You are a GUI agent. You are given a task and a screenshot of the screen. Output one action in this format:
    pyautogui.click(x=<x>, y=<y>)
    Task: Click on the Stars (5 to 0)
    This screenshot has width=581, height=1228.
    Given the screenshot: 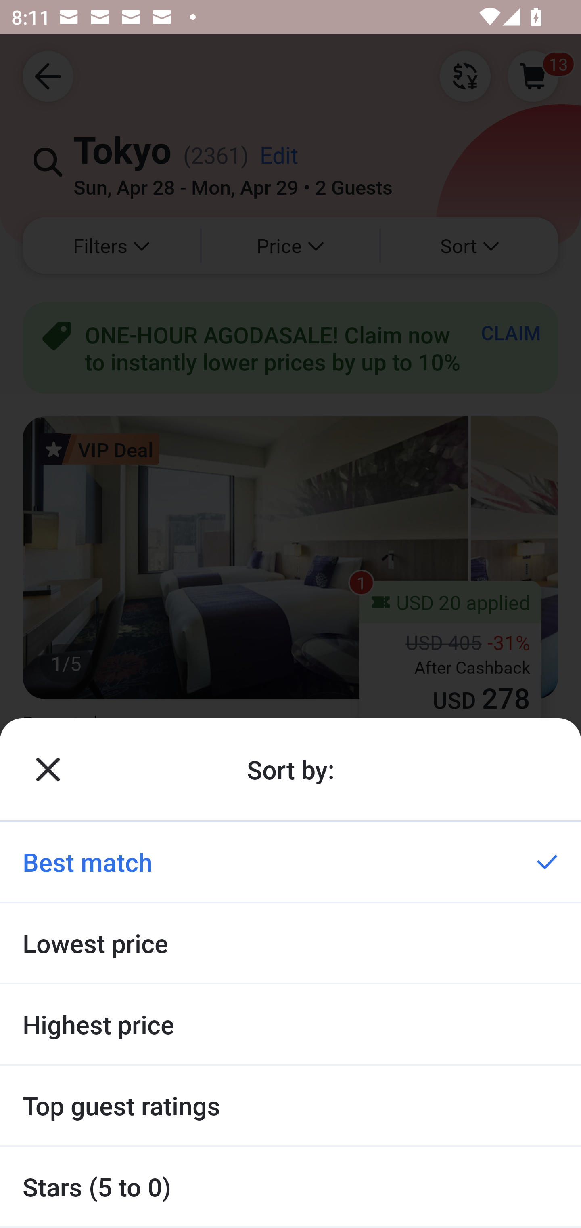 What is the action you would take?
    pyautogui.click(x=290, y=1187)
    